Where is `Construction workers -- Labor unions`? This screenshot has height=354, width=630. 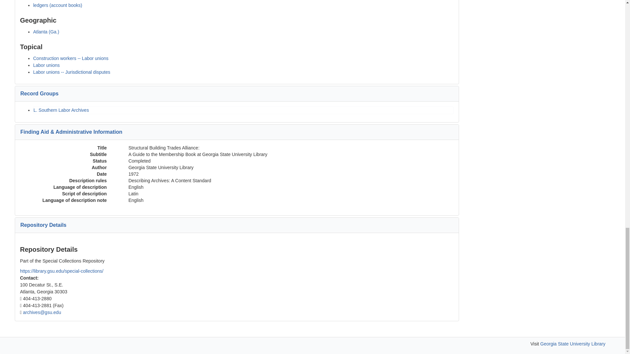
Construction workers -- Labor unions is located at coordinates (71, 58).